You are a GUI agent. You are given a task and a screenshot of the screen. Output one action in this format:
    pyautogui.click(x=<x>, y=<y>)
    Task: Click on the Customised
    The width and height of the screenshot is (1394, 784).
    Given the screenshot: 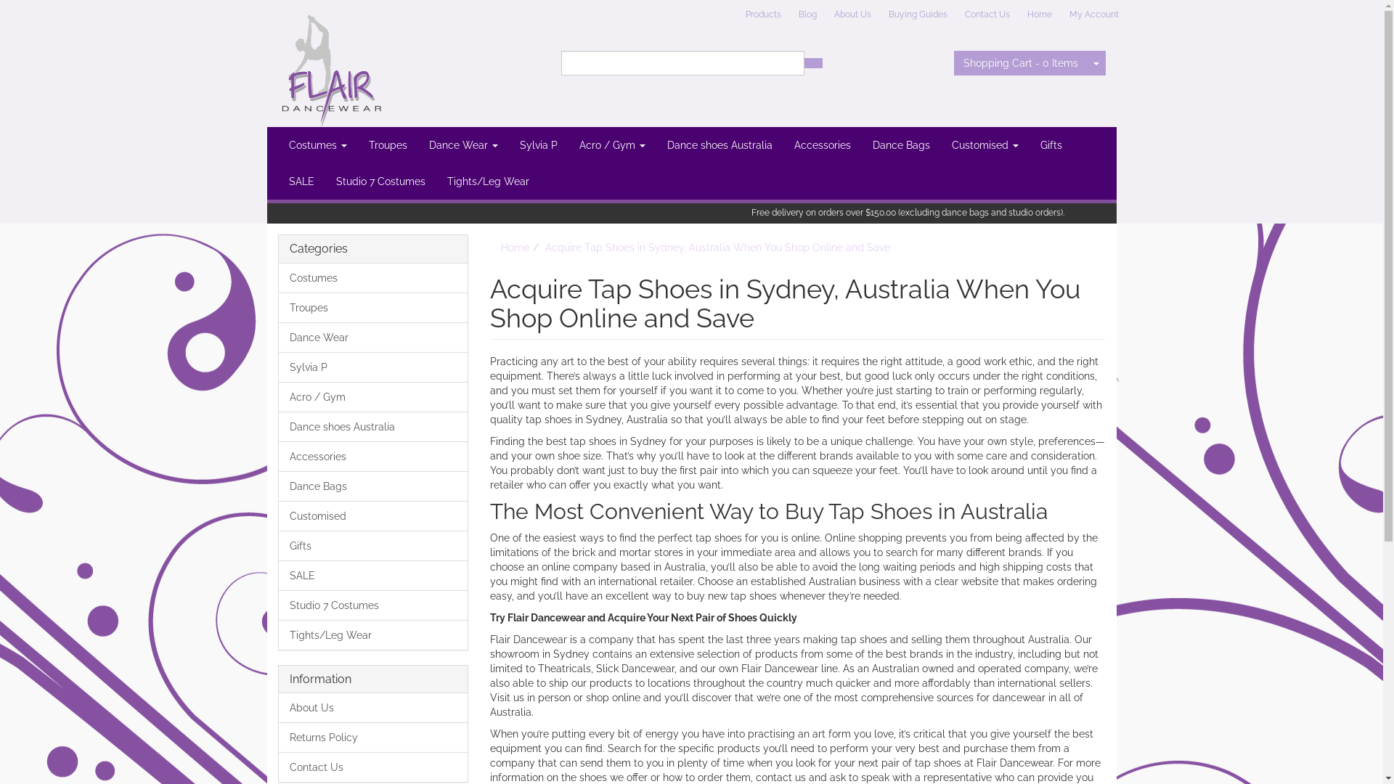 What is the action you would take?
    pyautogui.click(x=985, y=145)
    